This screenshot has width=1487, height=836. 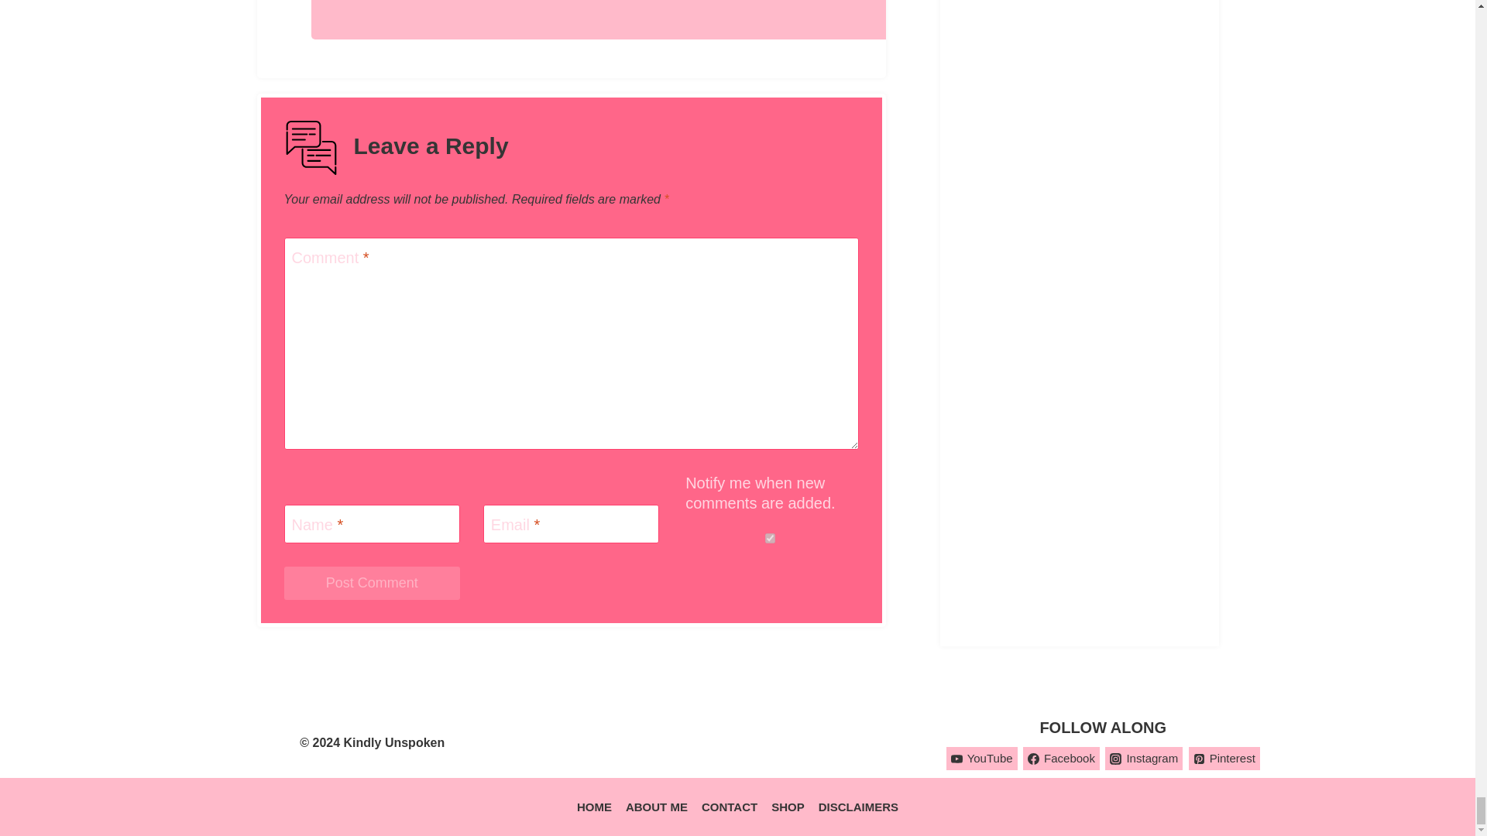 I want to click on 1, so click(x=770, y=539).